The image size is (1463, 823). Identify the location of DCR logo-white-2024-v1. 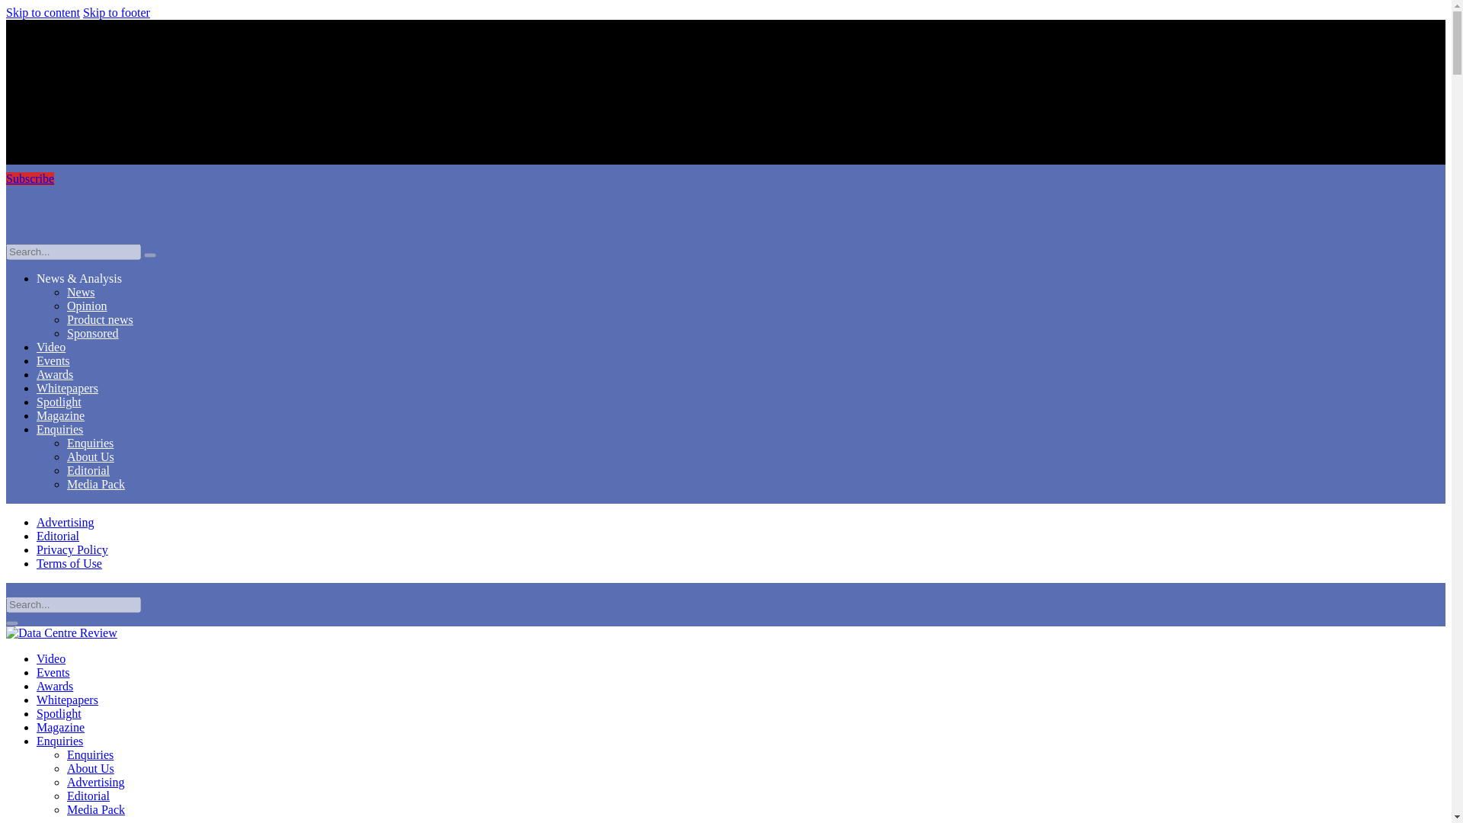
(725, 215).